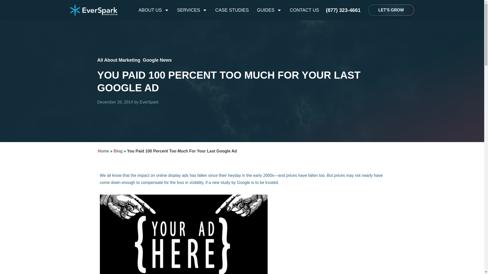 The image size is (488, 274). I want to click on CONTACT US, so click(302, 10).